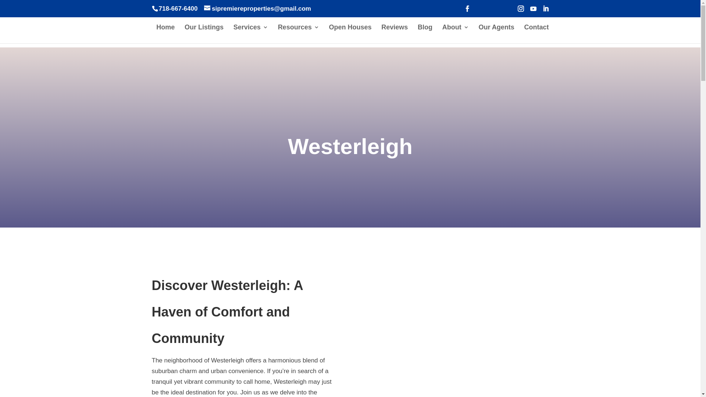 This screenshot has width=706, height=397. Describe the element at coordinates (299, 34) in the screenshot. I see `Resources` at that location.